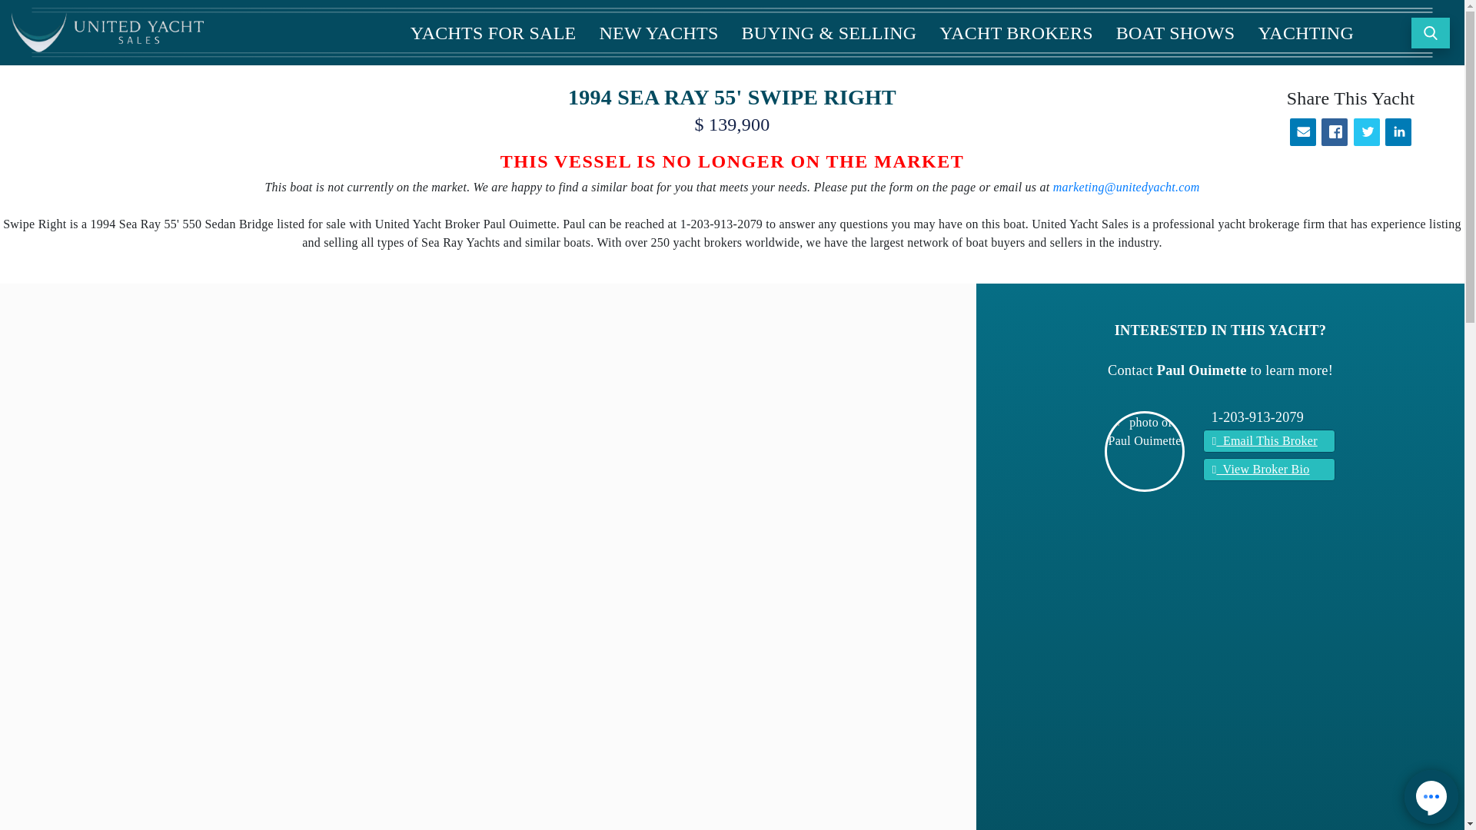 This screenshot has height=830, width=1476. What do you see at coordinates (1144, 432) in the screenshot?
I see `Paul Ouimette` at bounding box center [1144, 432].